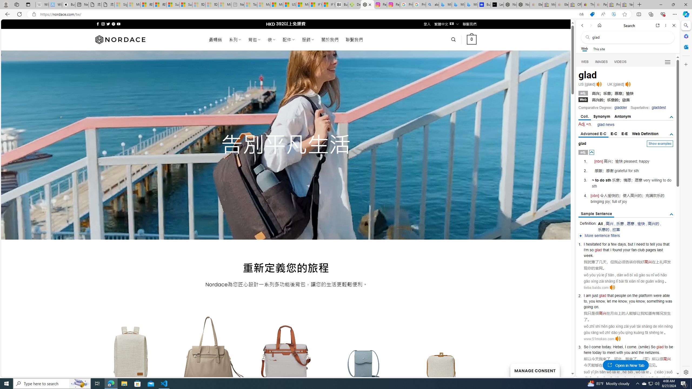  Describe the element at coordinates (442, 356) in the screenshot. I see `Class: fill` at that location.